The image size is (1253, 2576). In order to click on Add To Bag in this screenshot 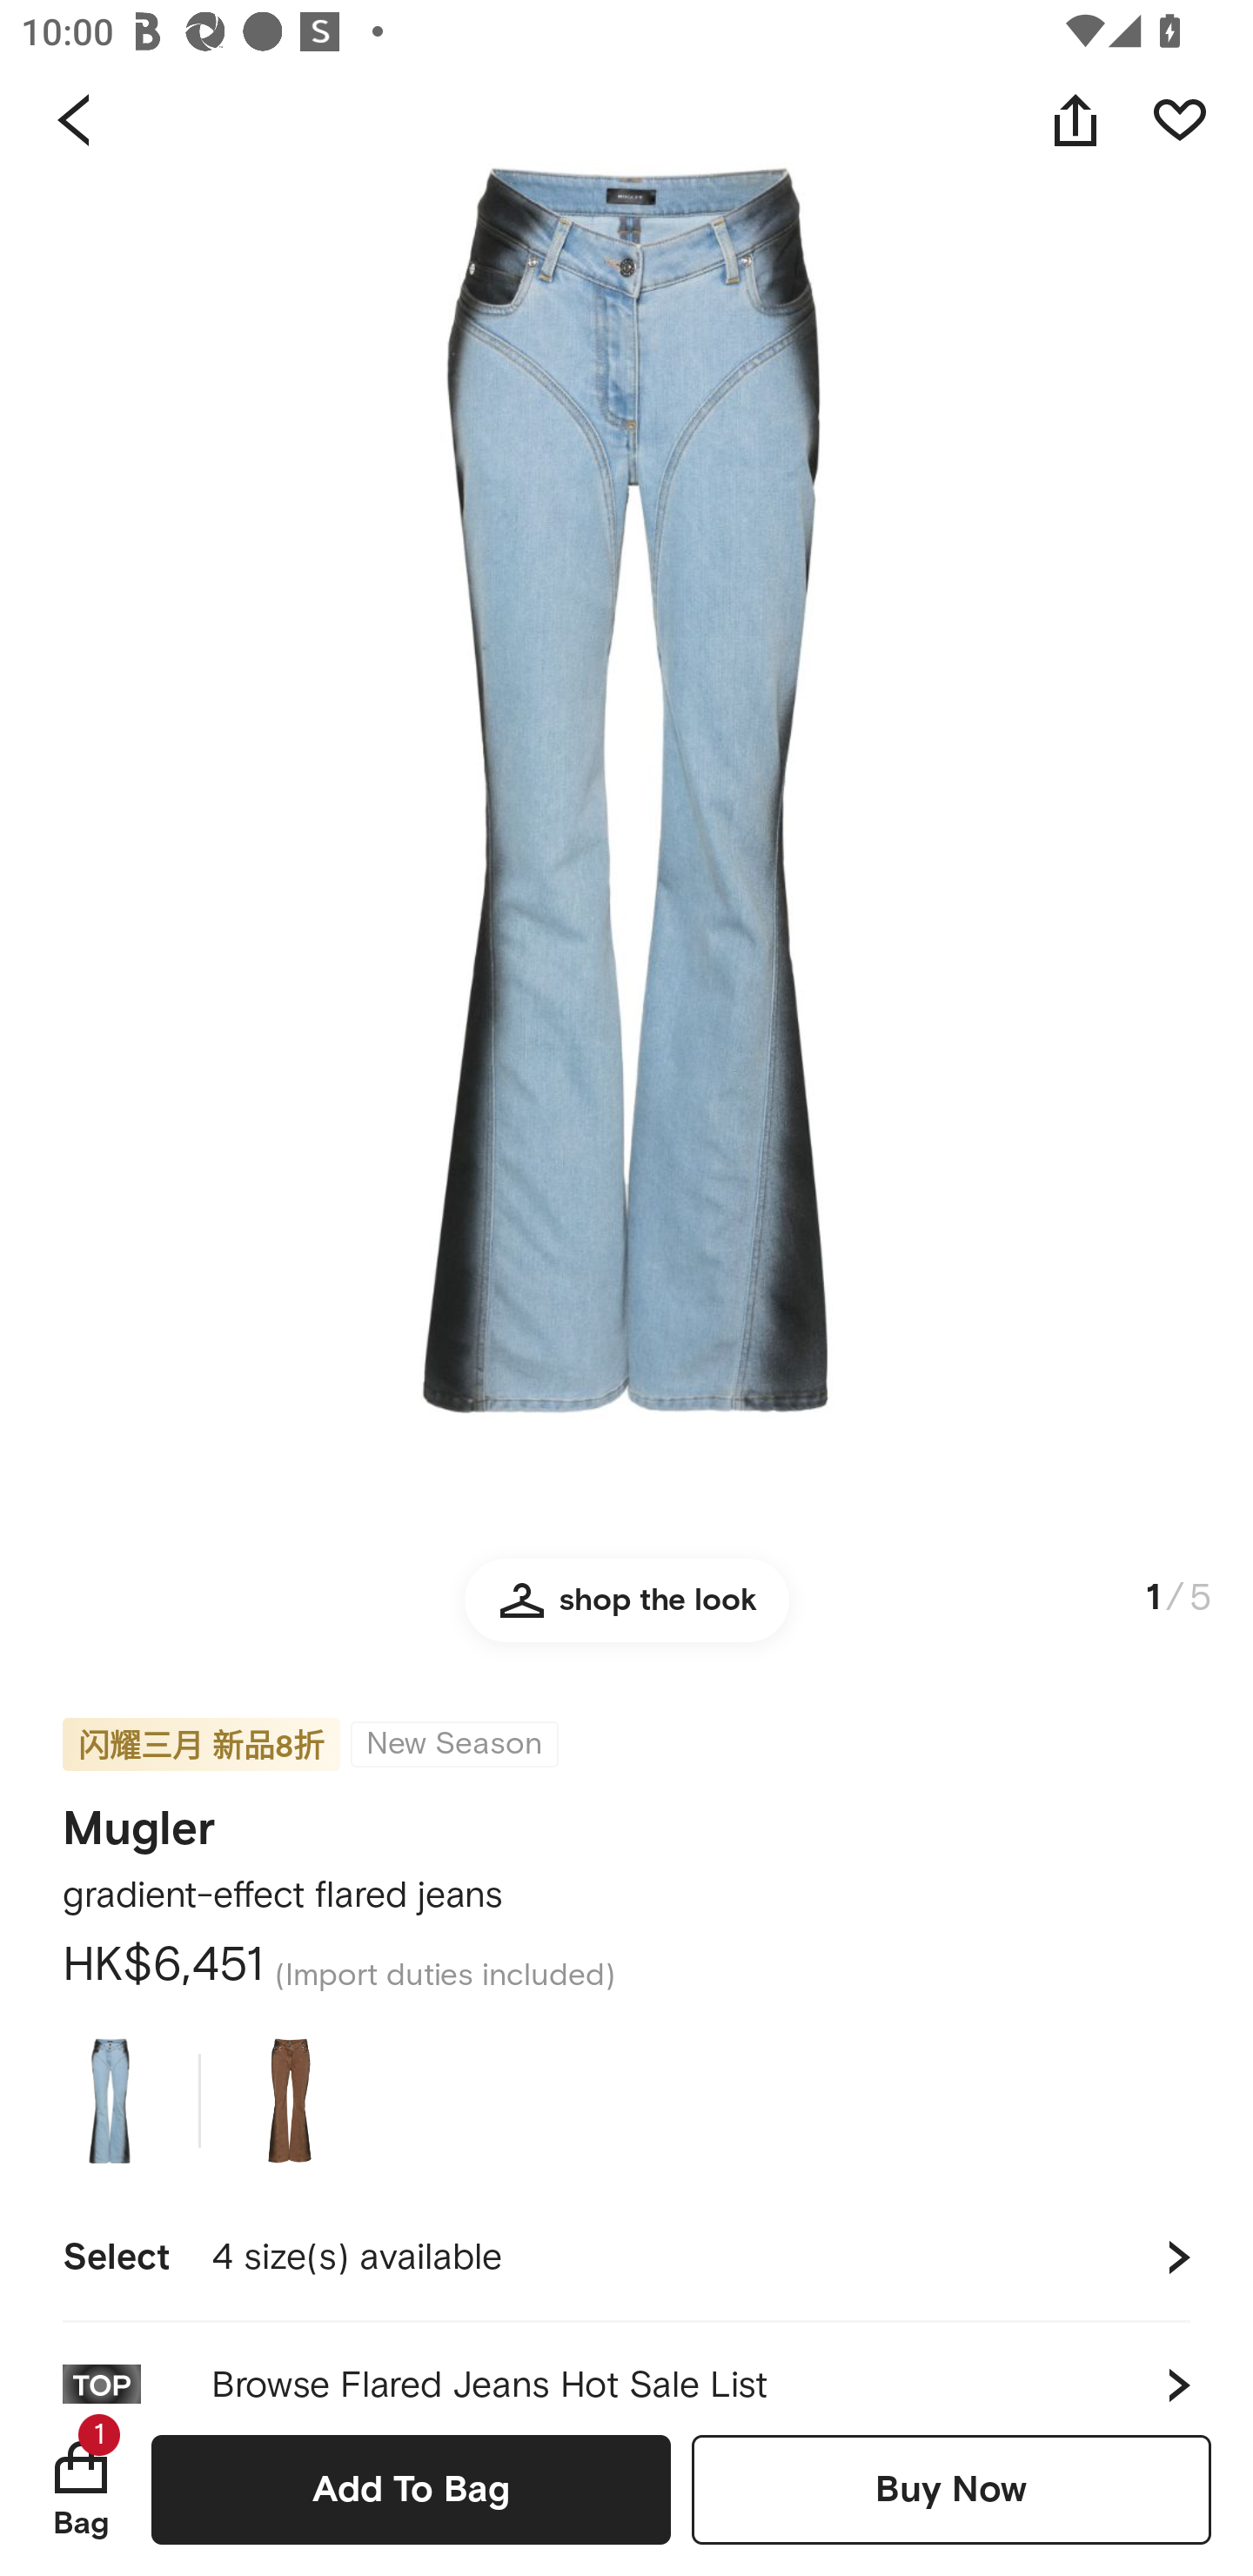, I will do `click(411, 2489)`.